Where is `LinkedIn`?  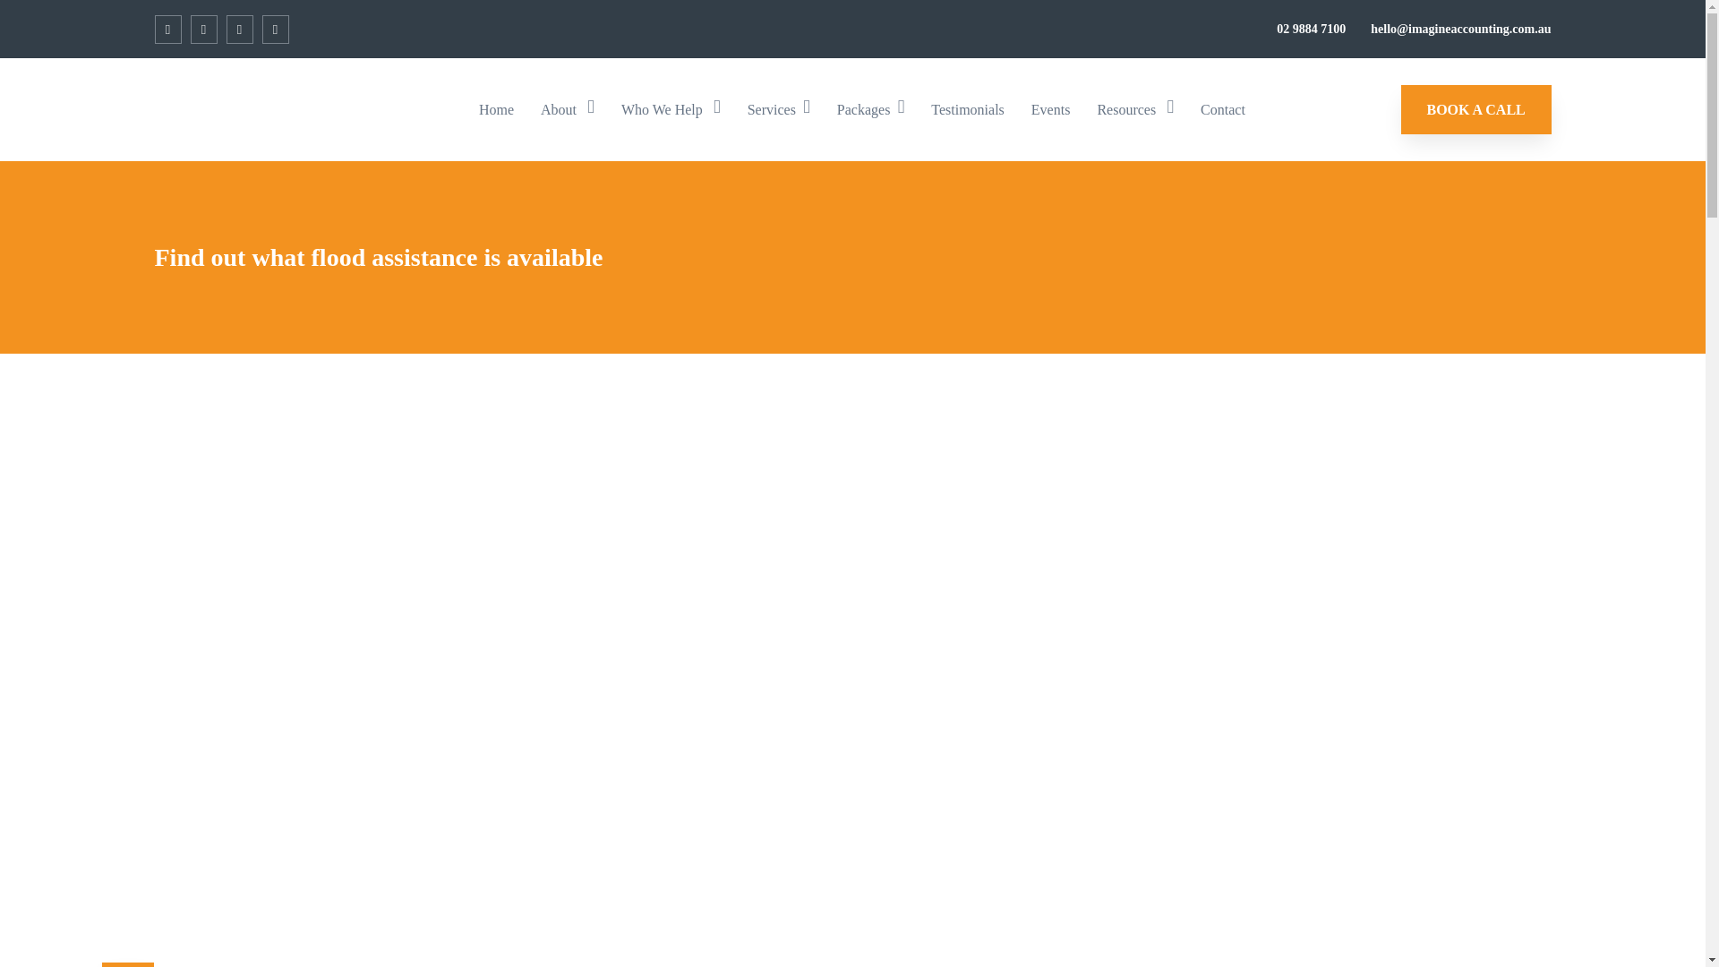
LinkedIn is located at coordinates (238, 29).